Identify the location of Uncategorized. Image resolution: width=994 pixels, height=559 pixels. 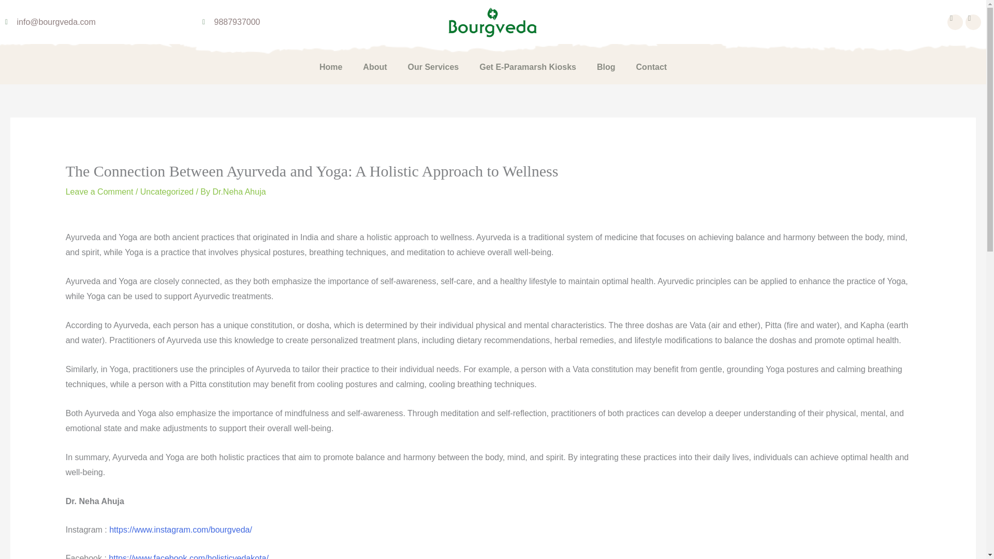
(167, 192).